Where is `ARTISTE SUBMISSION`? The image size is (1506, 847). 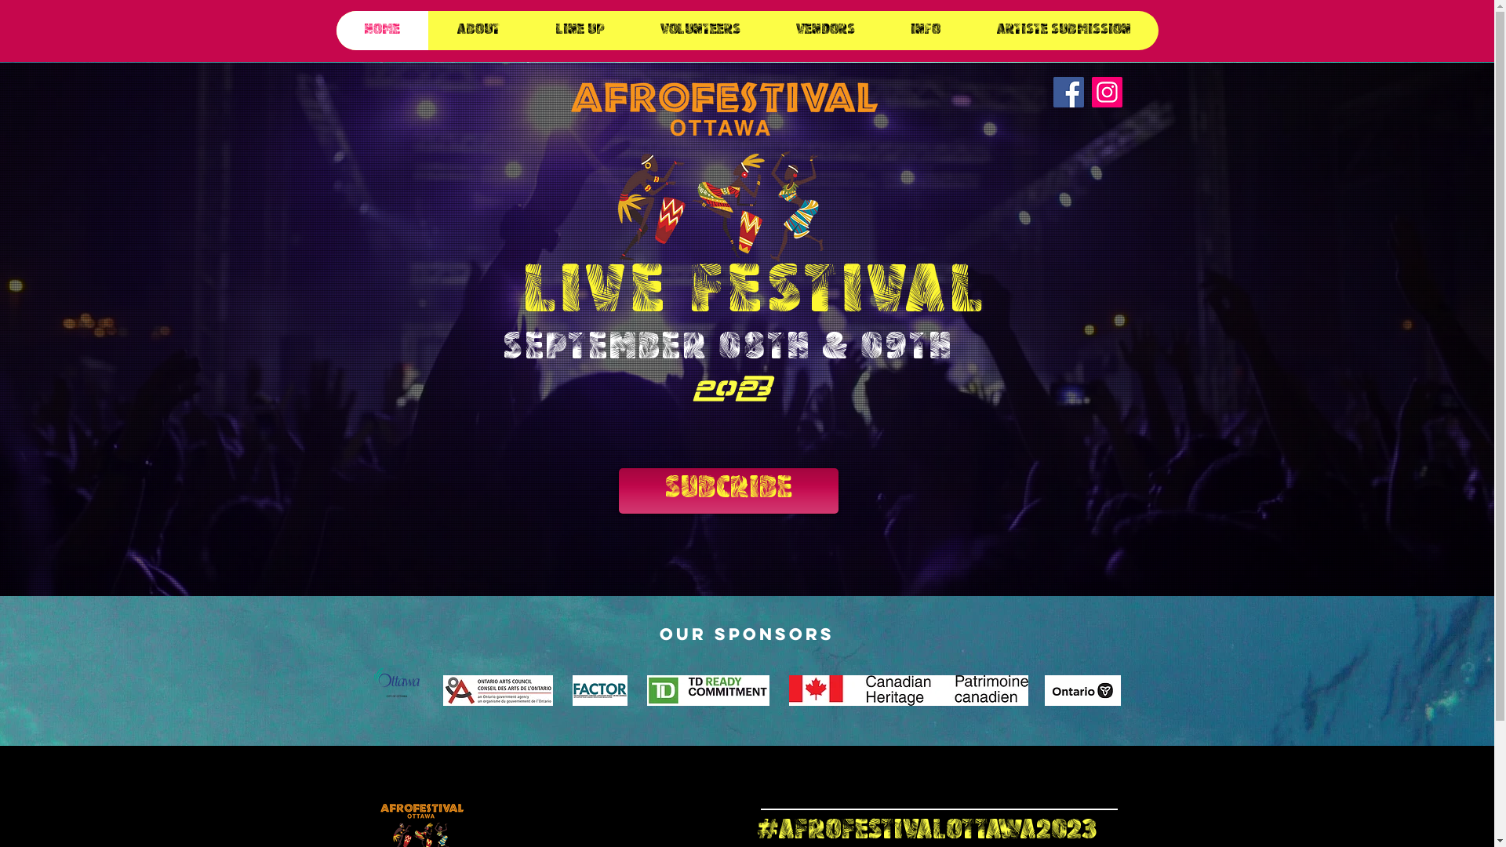 ARTISTE SUBMISSION is located at coordinates (1064, 31).